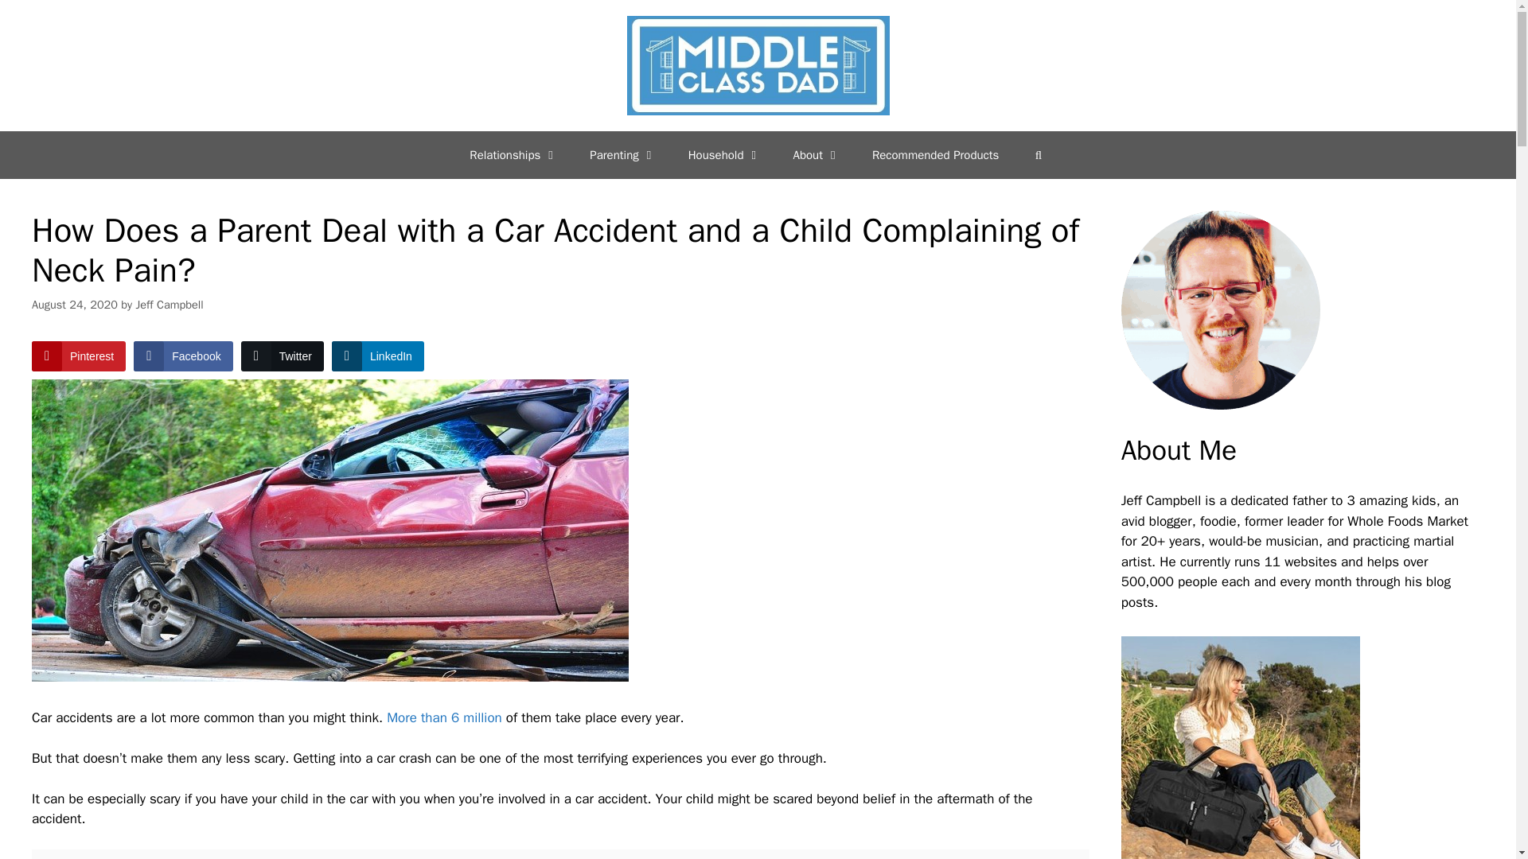 The image size is (1528, 859). What do you see at coordinates (817, 154) in the screenshot?
I see `About` at bounding box center [817, 154].